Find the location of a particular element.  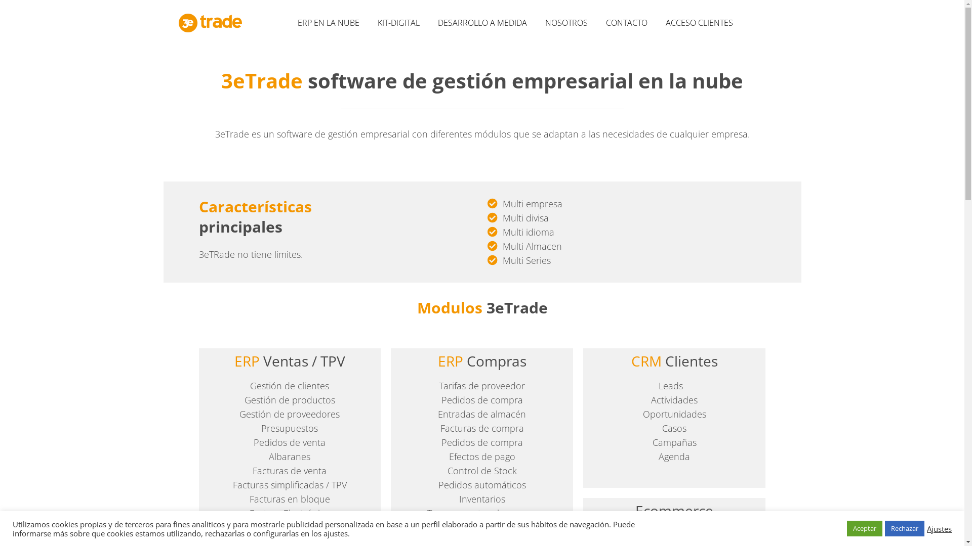

Aceptar is located at coordinates (865, 529).